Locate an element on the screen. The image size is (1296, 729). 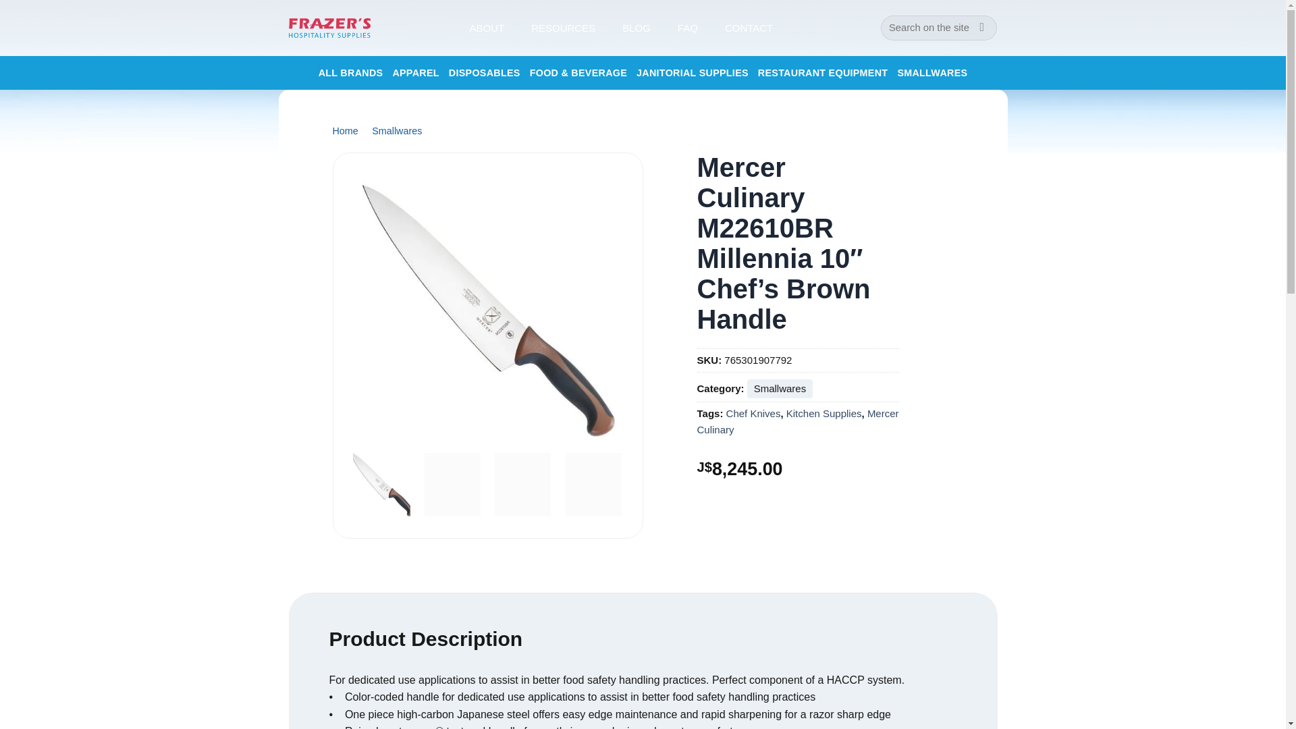
DISPOSABLES is located at coordinates (485, 73).